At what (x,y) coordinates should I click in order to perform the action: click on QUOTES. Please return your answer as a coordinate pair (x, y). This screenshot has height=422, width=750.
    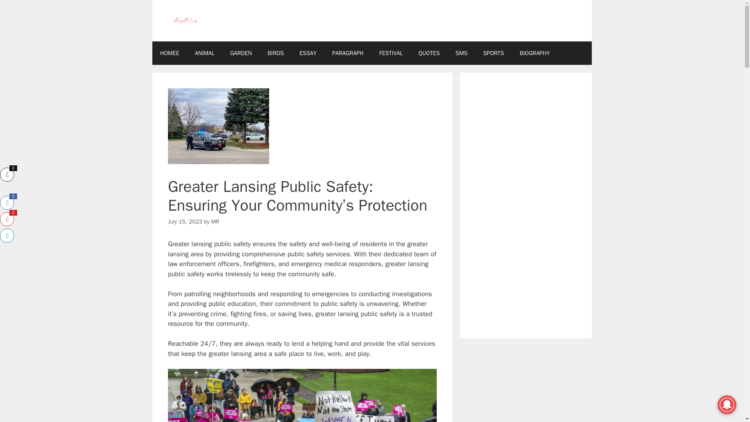
    Looking at the image, I should click on (429, 53).